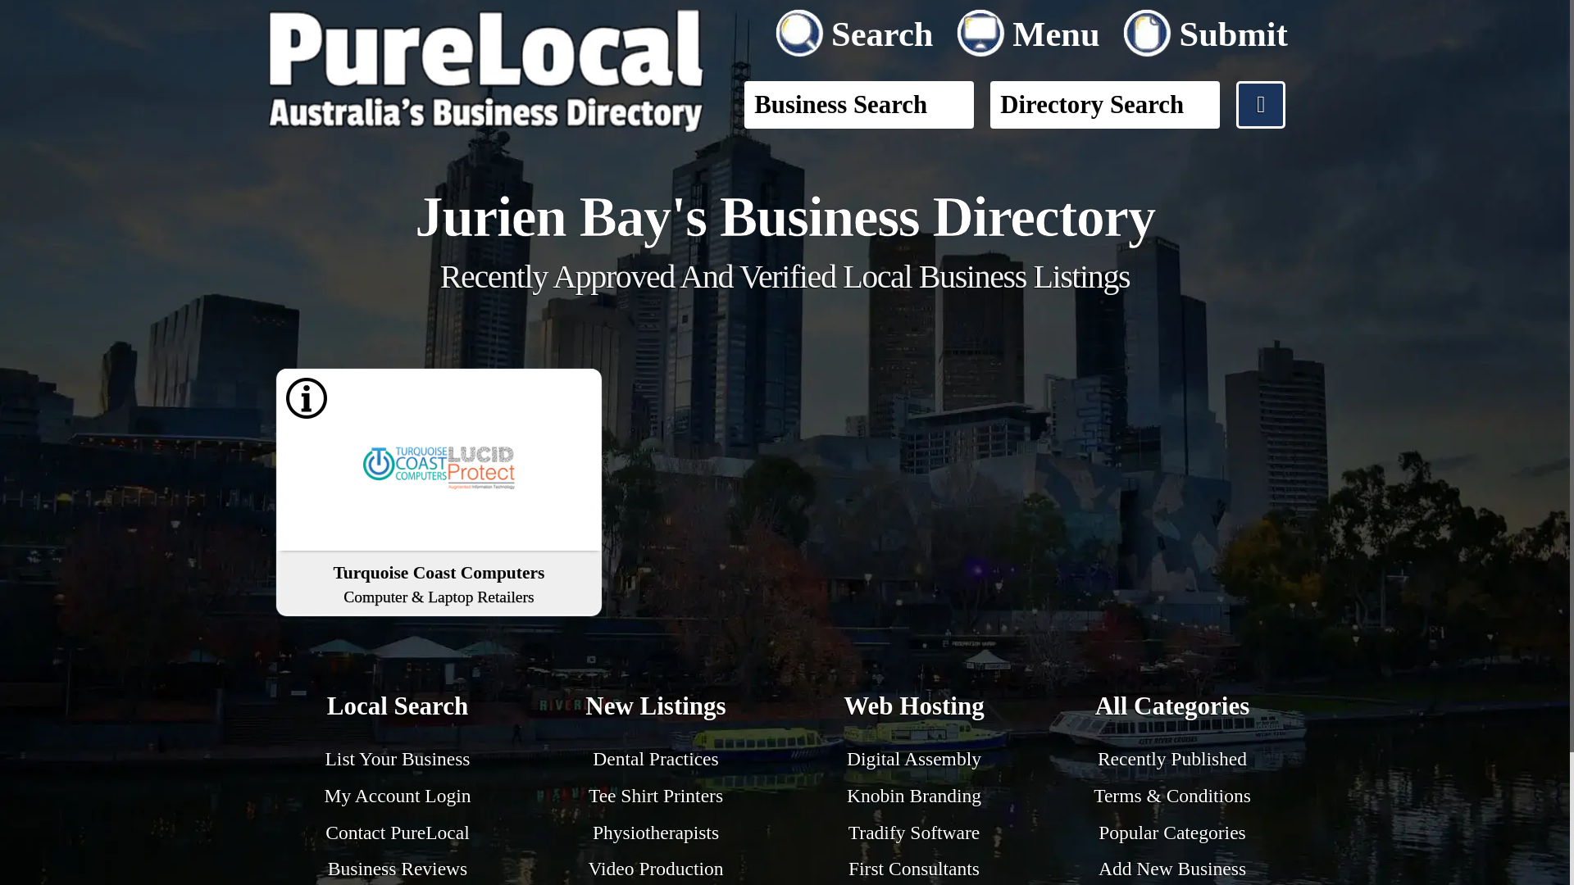 Image resolution: width=1574 pixels, height=885 pixels. What do you see at coordinates (655, 758) in the screenshot?
I see `Dental Practices` at bounding box center [655, 758].